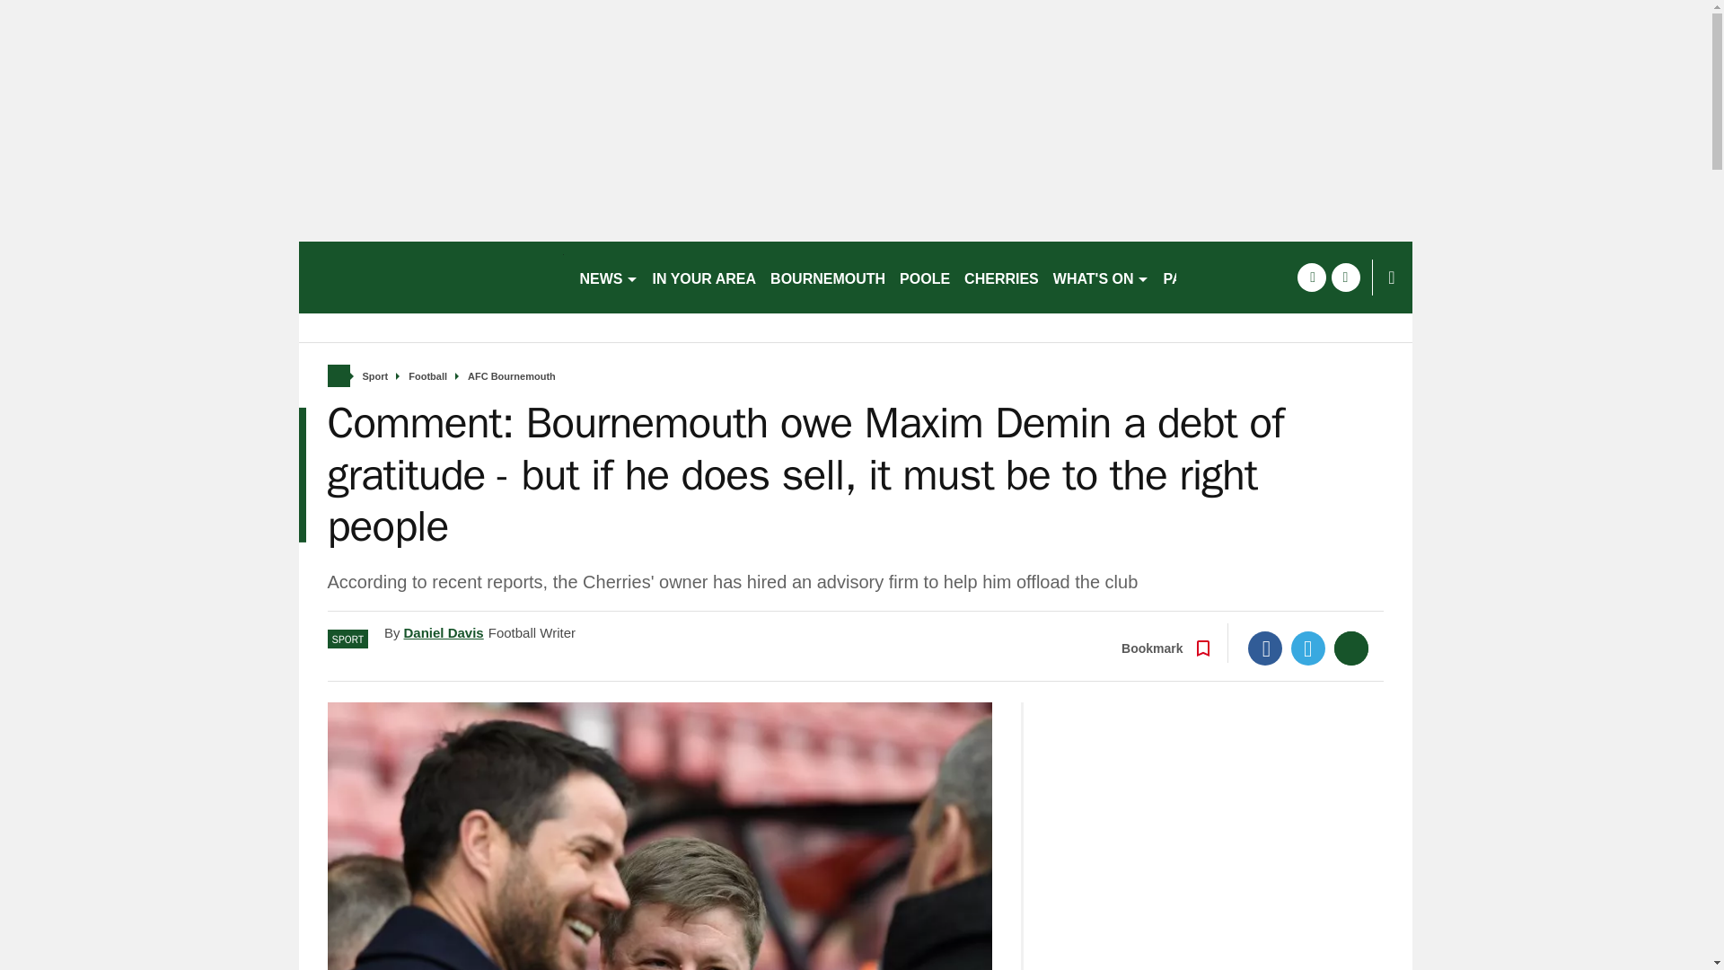 The height and width of the screenshot is (970, 1724). What do you see at coordinates (609, 277) in the screenshot?
I see `NEWS` at bounding box center [609, 277].